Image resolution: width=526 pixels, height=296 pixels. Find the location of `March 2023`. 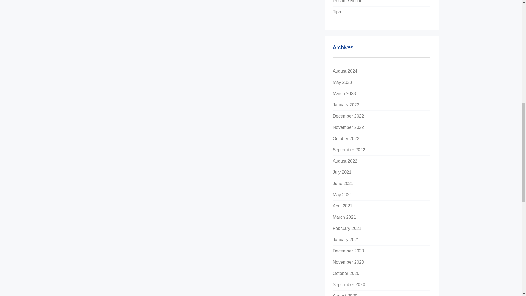

March 2023 is located at coordinates (344, 93).